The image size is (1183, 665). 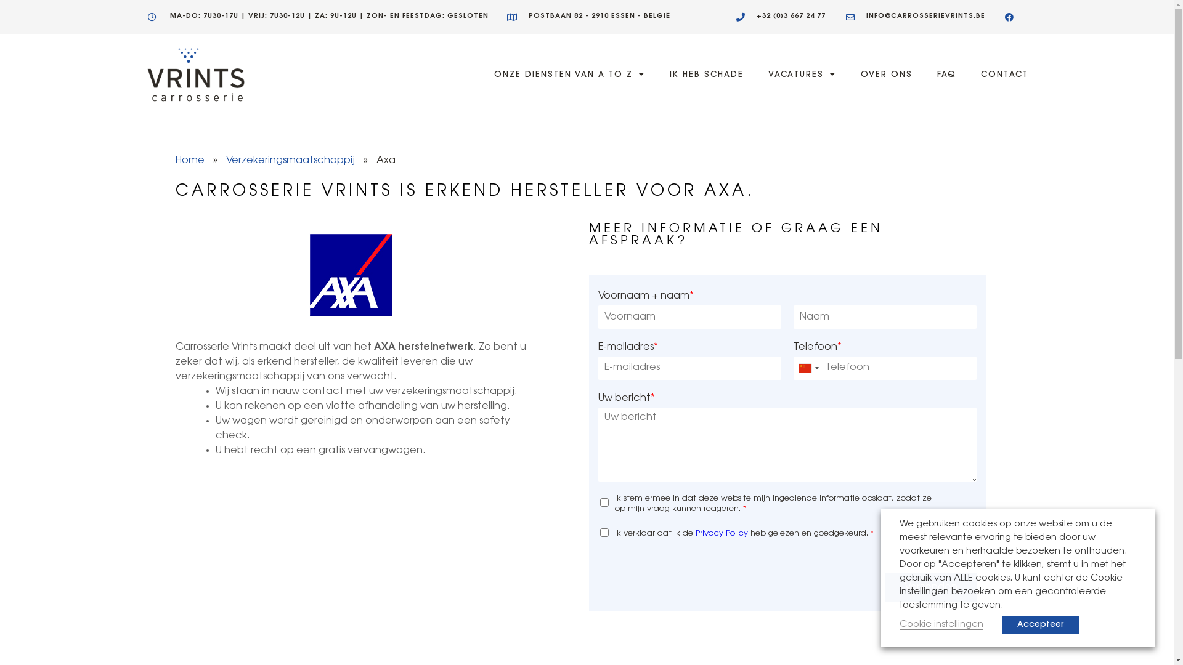 What do you see at coordinates (190, 161) in the screenshot?
I see `Home` at bounding box center [190, 161].